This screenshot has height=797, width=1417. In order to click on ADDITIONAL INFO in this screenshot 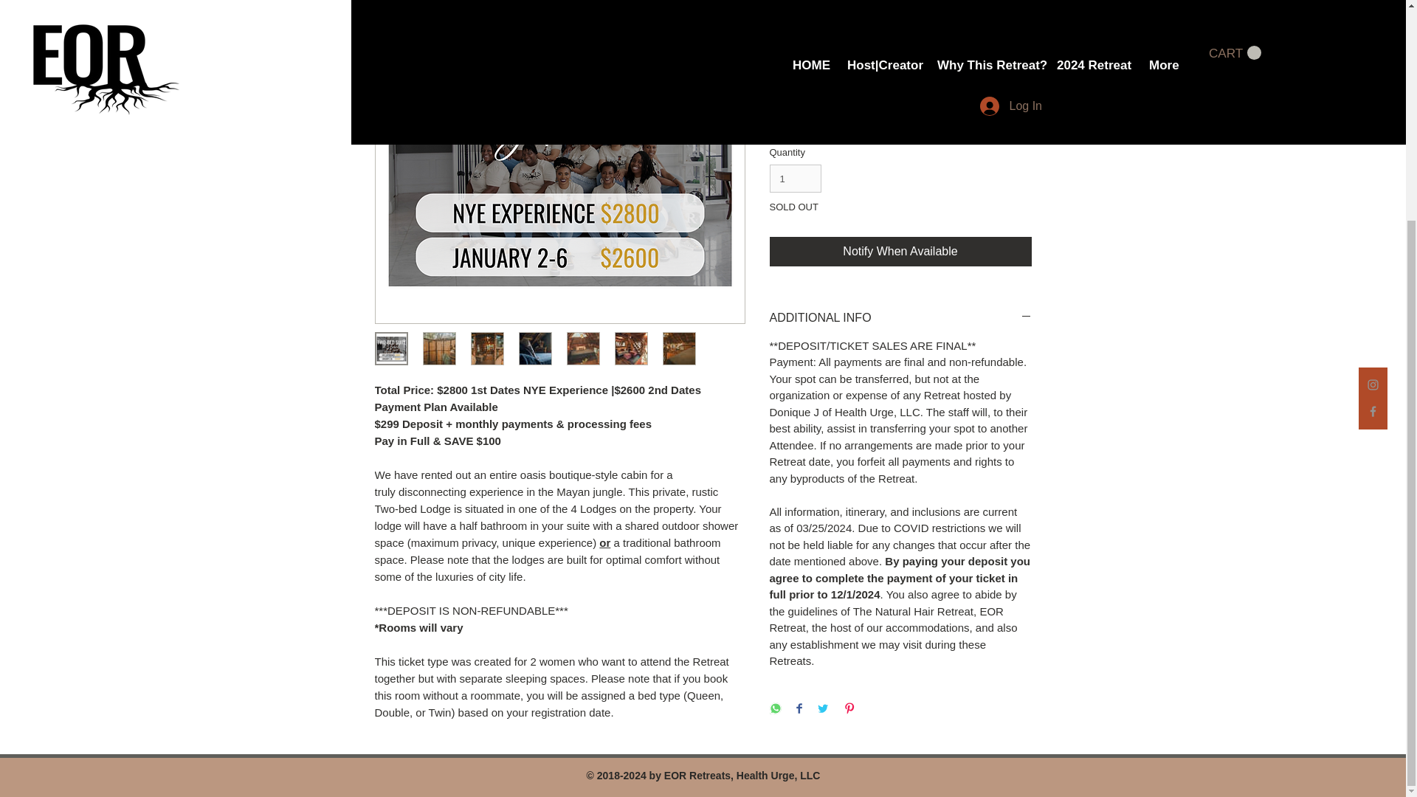, I will do `click(900, 317)`.